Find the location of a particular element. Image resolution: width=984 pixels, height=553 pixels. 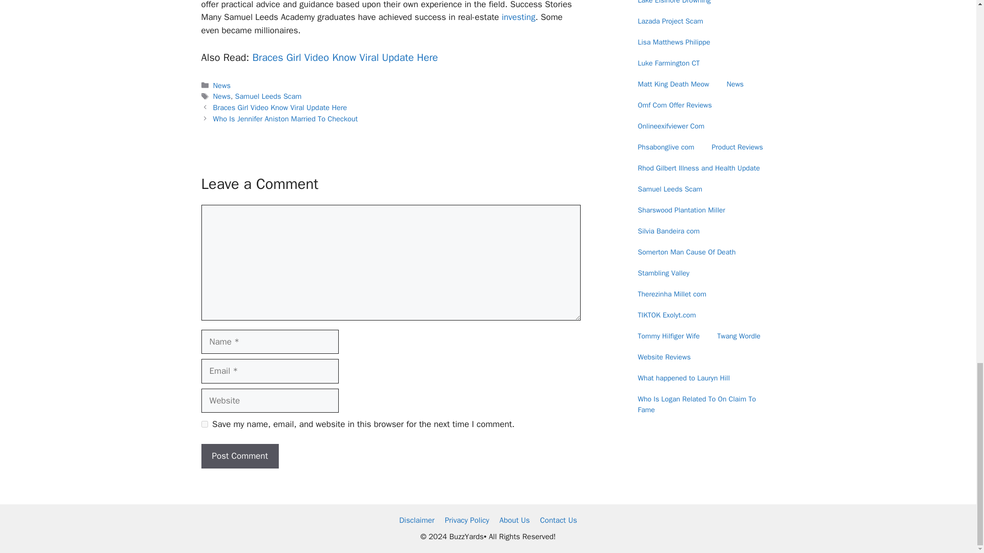

Braces Girl Video Know Viral Update Here is located at coordinates (280, 108).